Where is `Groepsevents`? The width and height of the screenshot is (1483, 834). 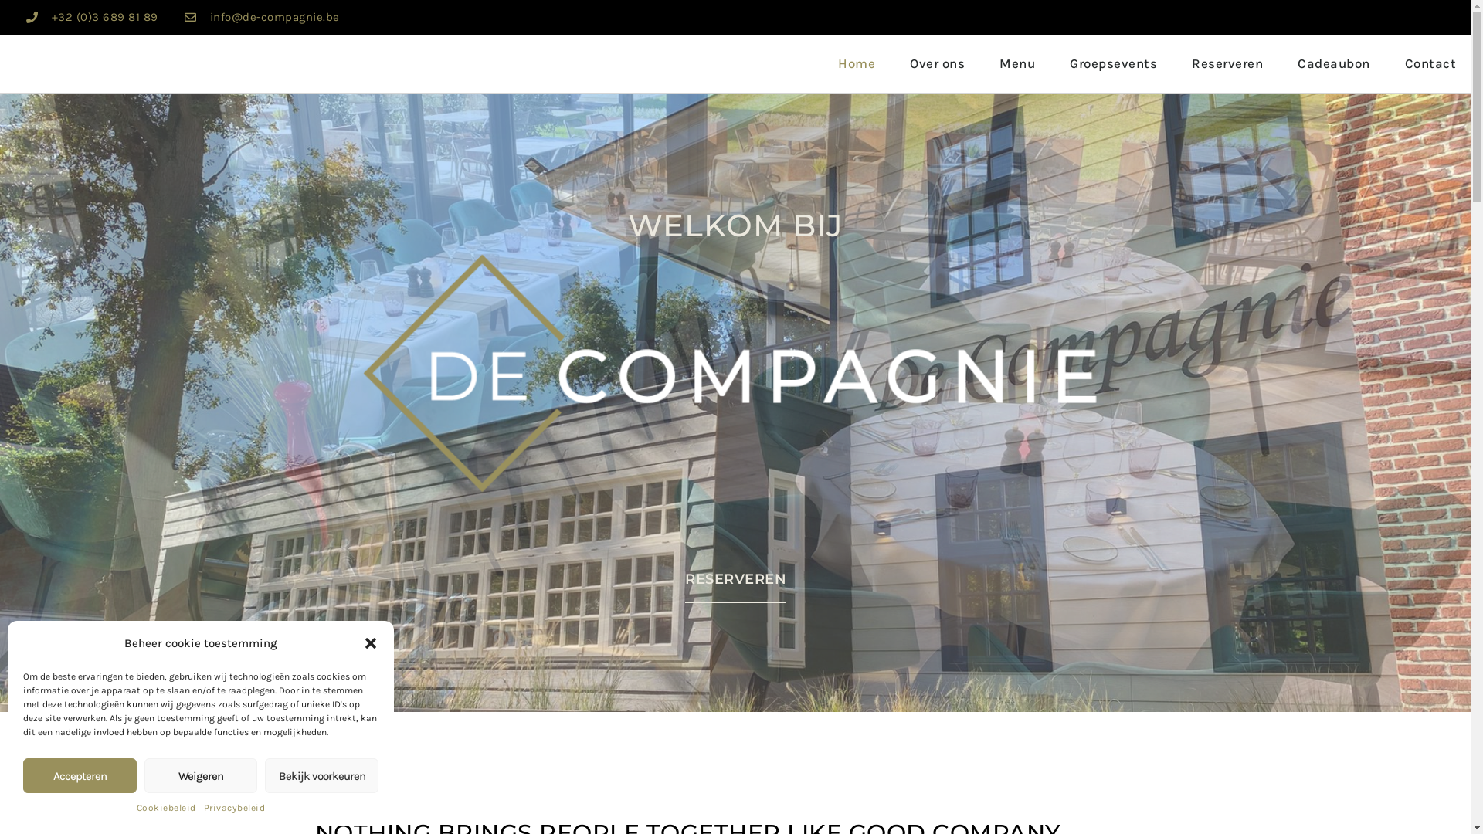
Groepsevents is located at coordinates (1114, 64).